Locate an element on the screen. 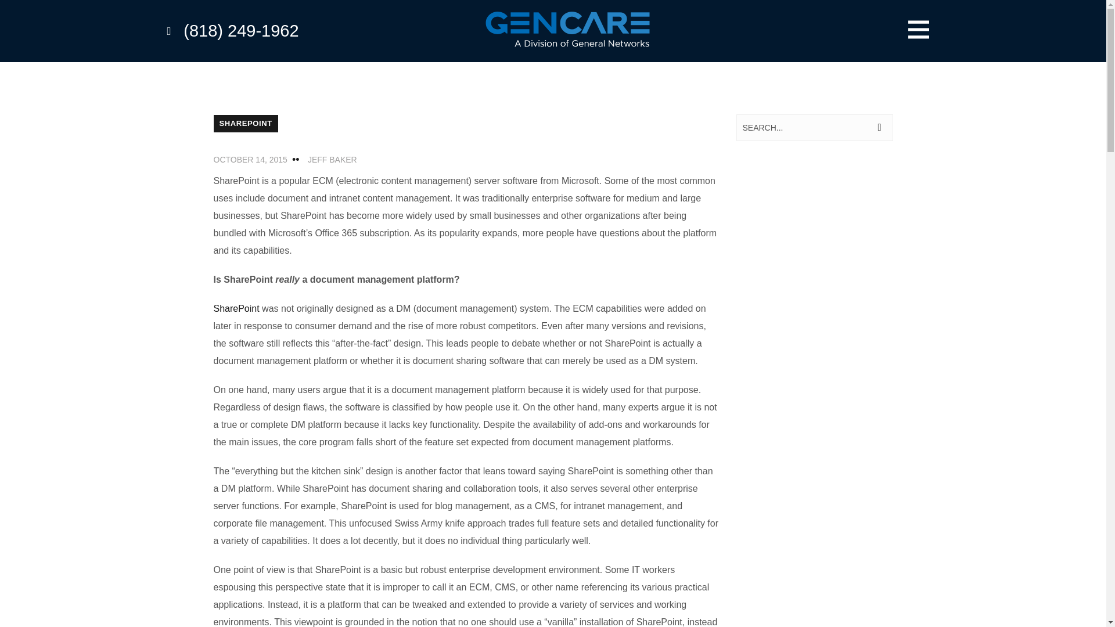 The height and width of the screenshot is (627, 1115). menu is located at coordinates (919, 30).